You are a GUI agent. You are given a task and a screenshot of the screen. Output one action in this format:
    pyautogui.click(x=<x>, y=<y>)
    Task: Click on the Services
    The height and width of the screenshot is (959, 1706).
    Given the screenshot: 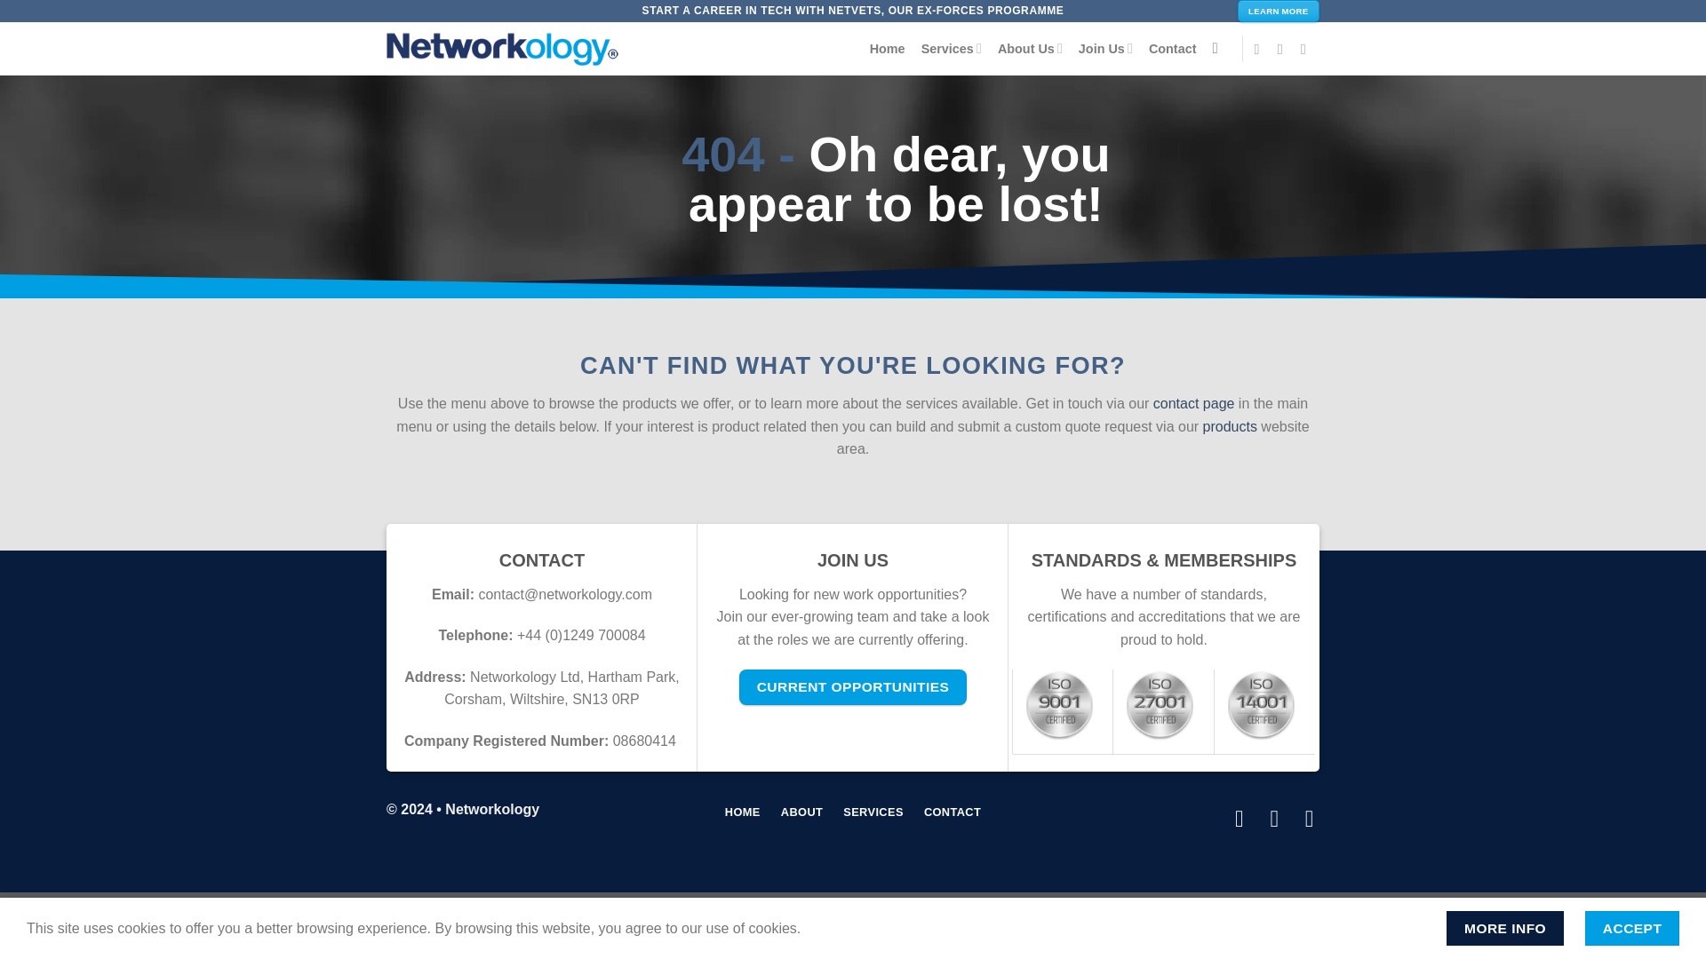 What is the action you would take?
    pyautogui.click(x=951, y=48)
    